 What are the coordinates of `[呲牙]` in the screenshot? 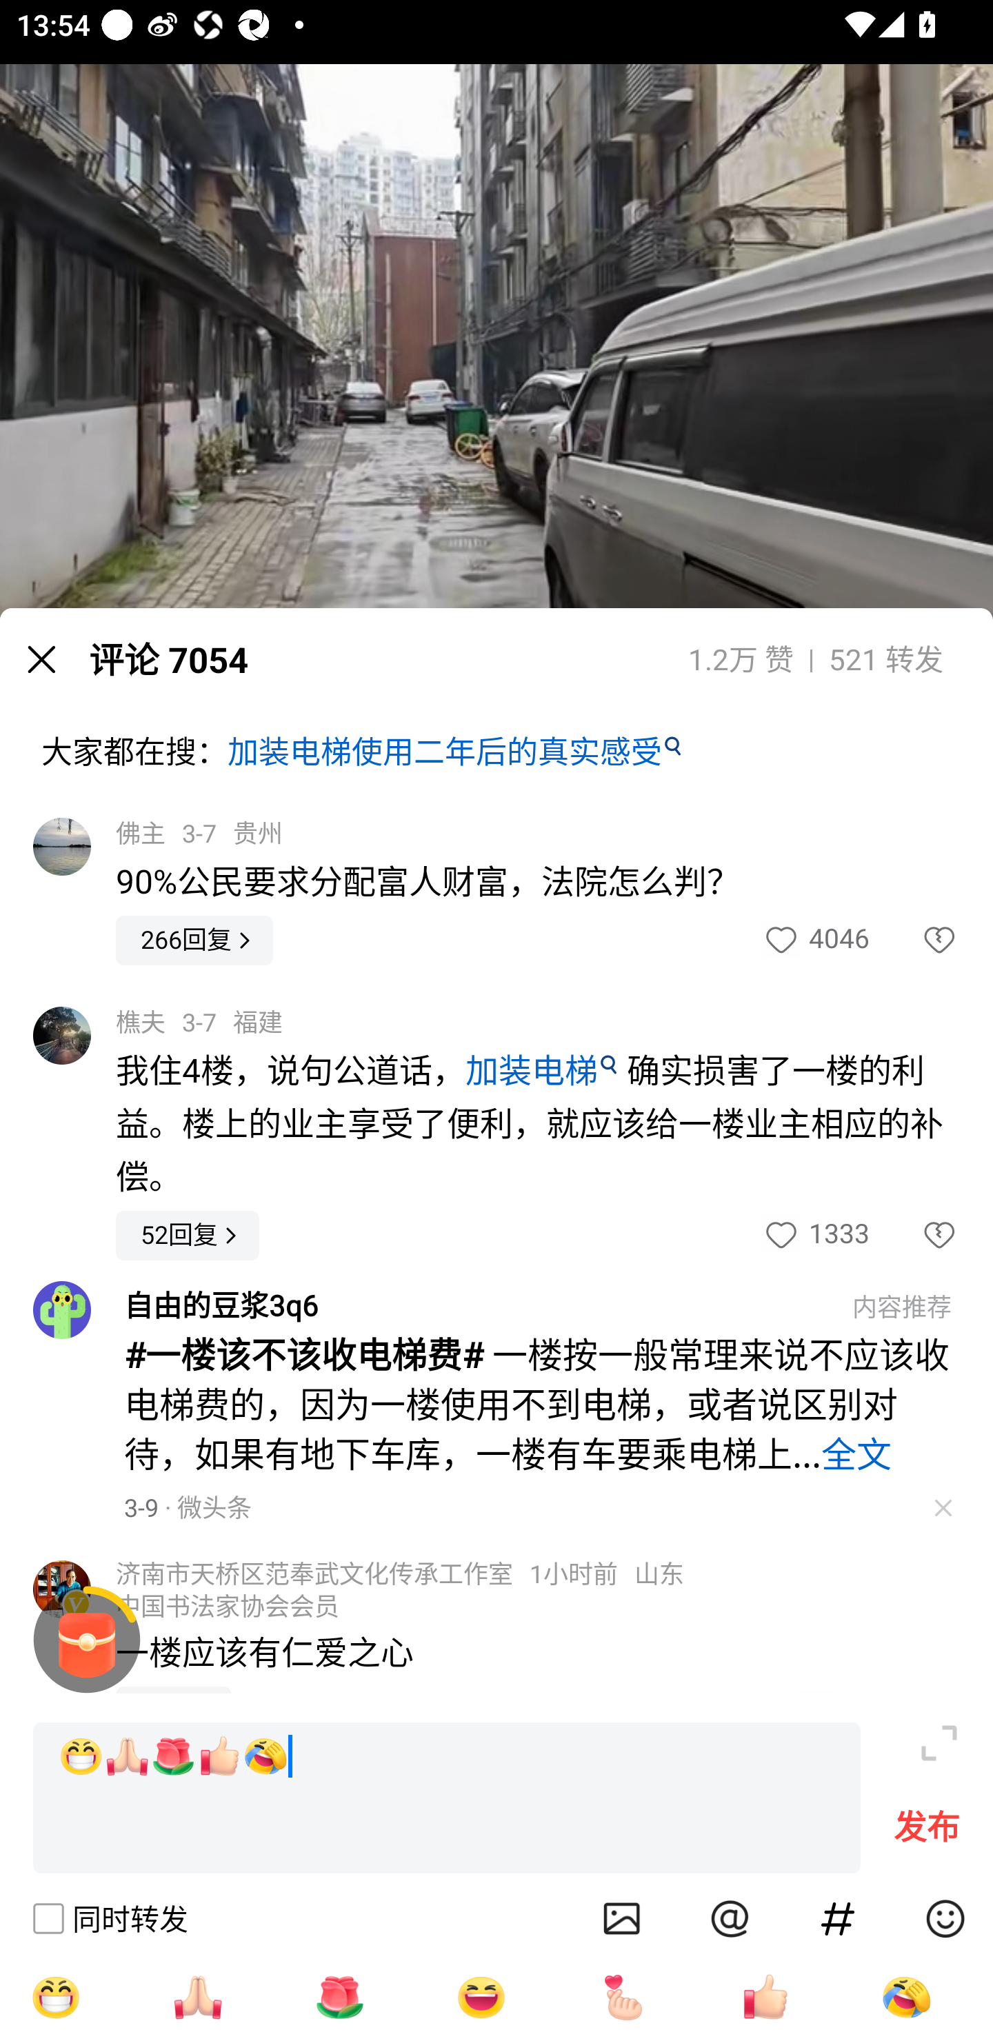 It's located at (55, 1997).